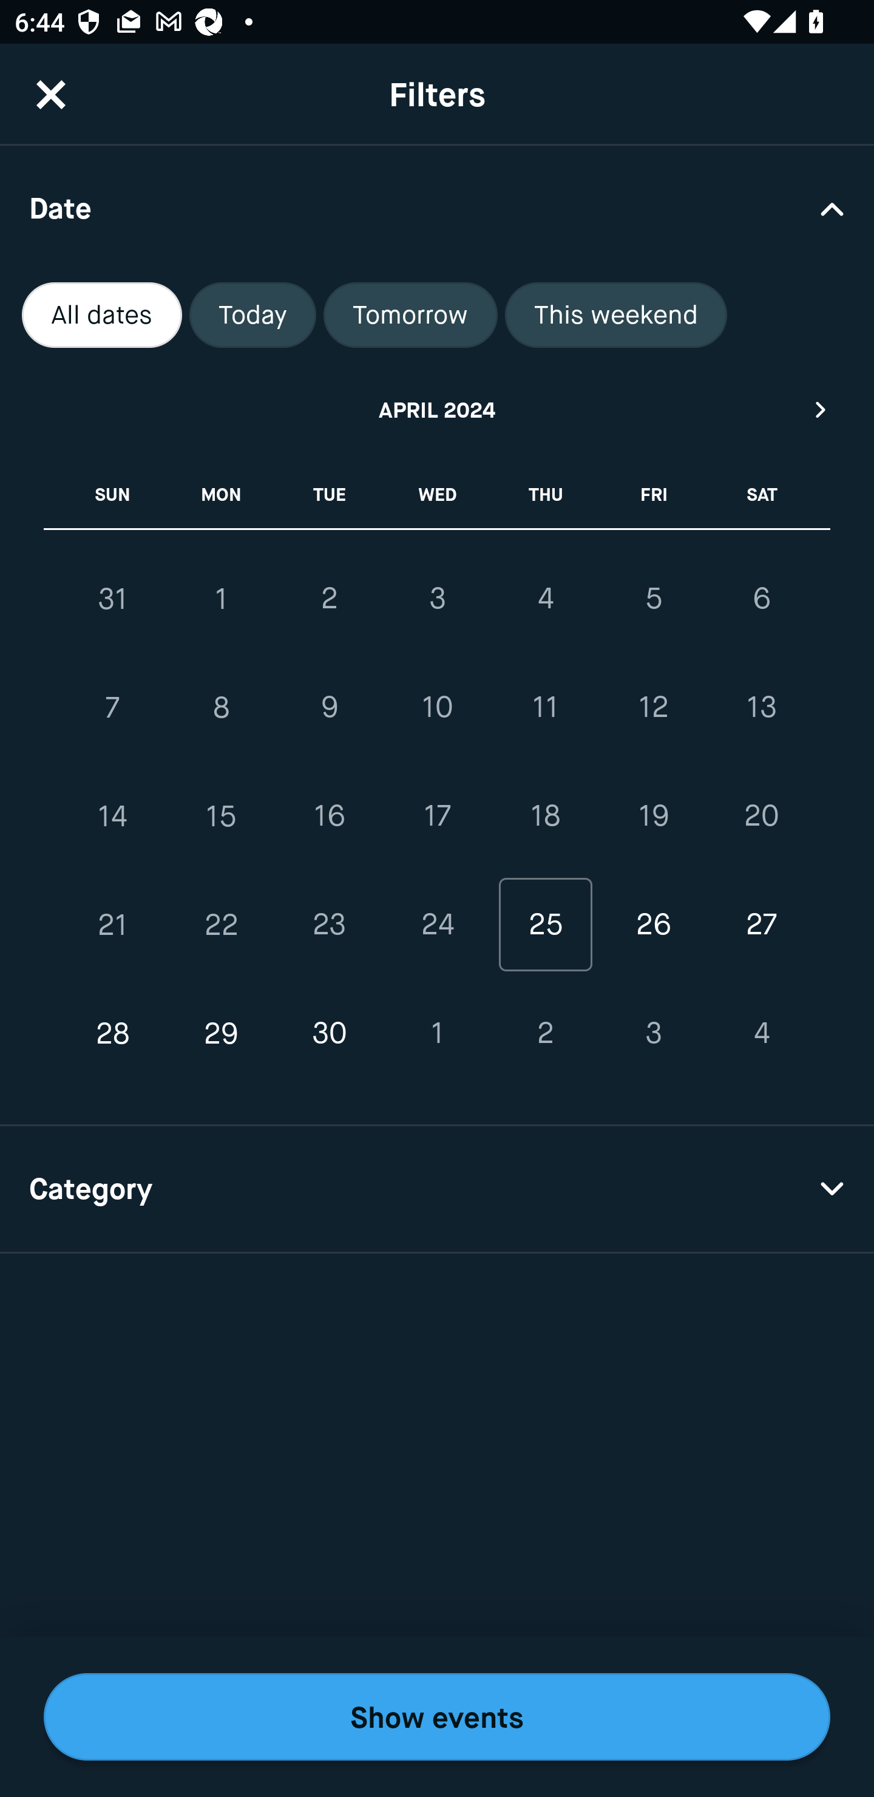 Image resolution: width=874 pixels, height=1797 pixels. I want to click on 5, so click(653, 598).